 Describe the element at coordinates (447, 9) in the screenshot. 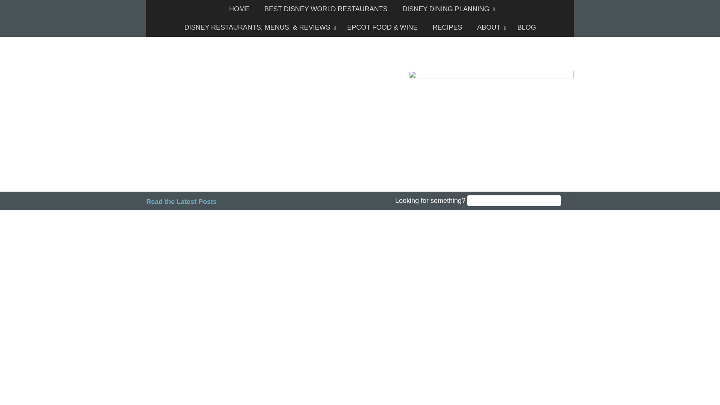

I see `DISNEY DINING PLANNING` at that location.